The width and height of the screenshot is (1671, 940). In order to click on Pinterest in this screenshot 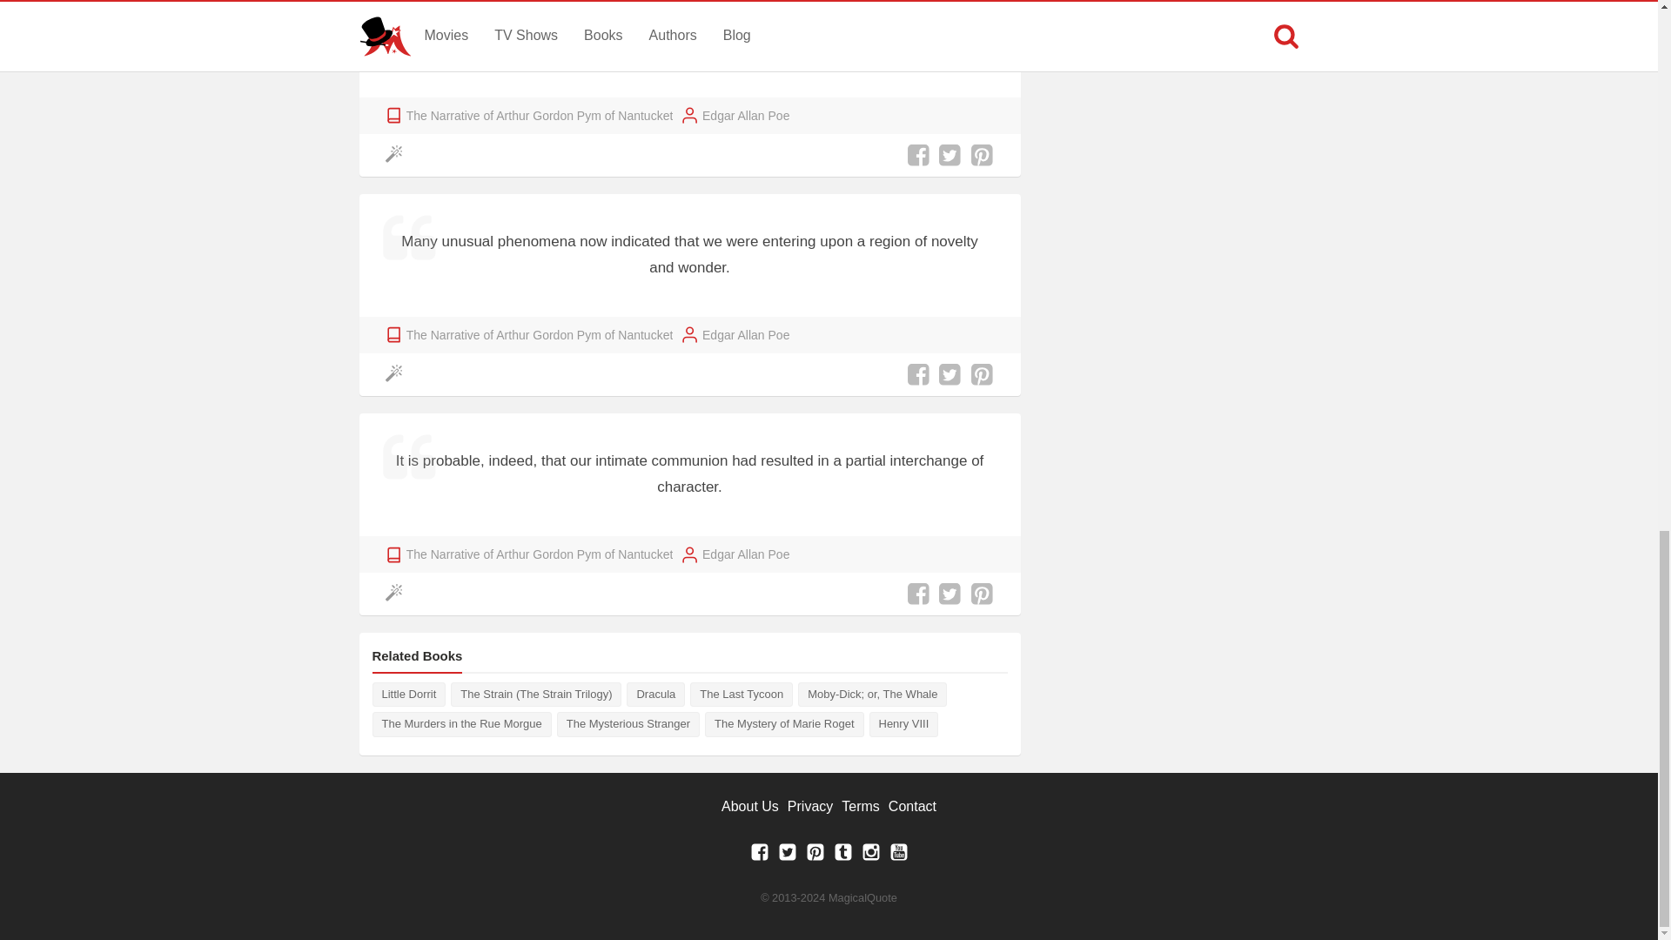, I will do `click(815, 856)`.